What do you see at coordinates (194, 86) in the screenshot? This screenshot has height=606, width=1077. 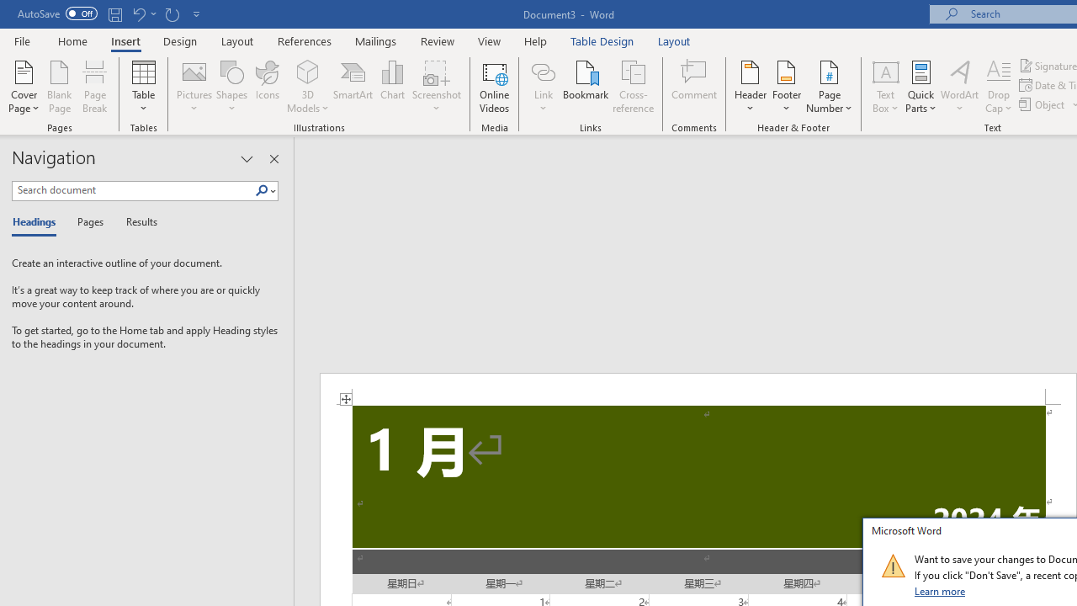 I see `Pictures` at bounding box center [194, 86].